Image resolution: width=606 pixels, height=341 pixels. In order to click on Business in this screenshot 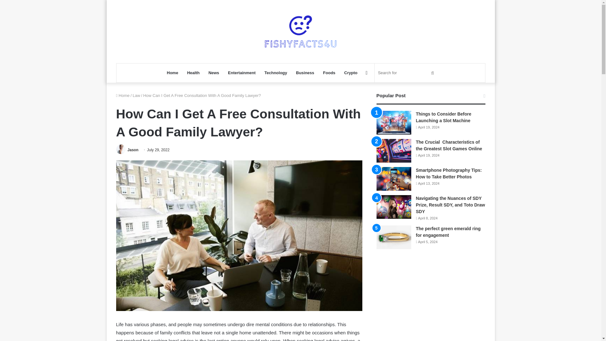, I will do `click(305, 73)`.